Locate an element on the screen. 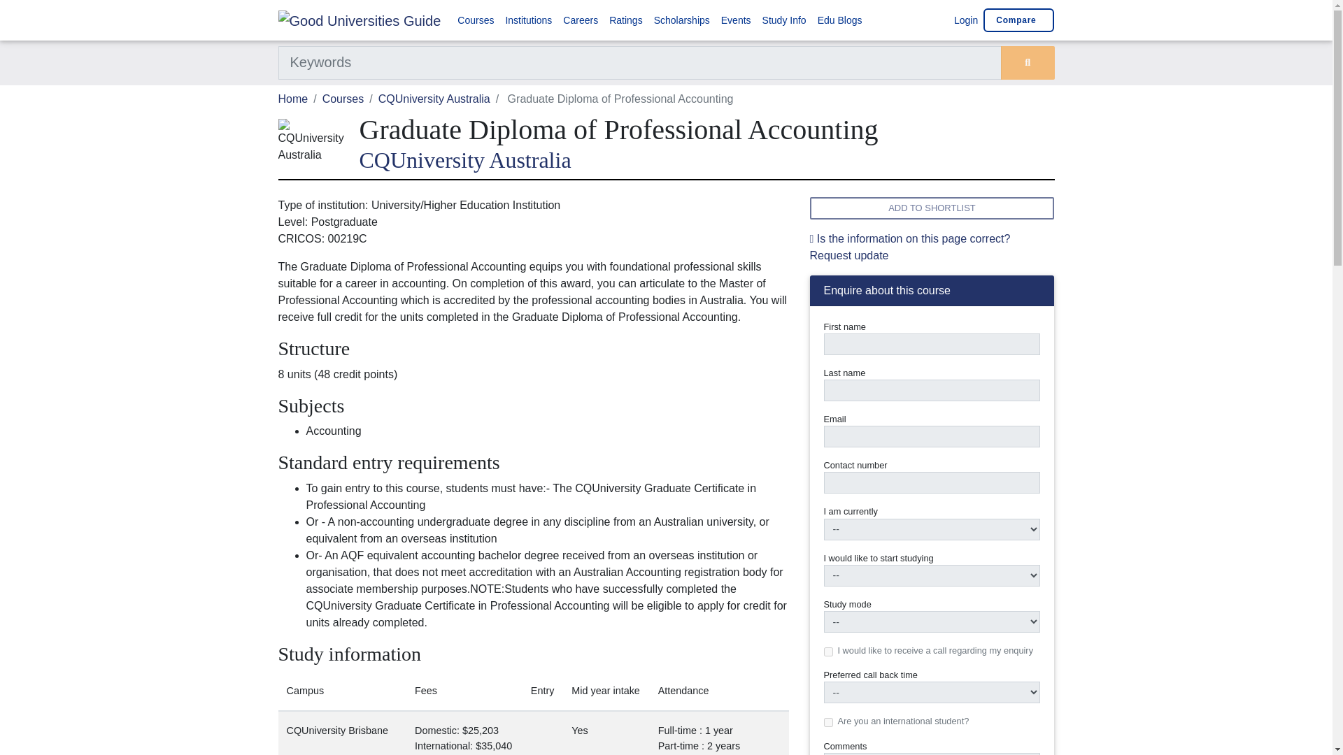  Events is located at coordinates (736, 20).